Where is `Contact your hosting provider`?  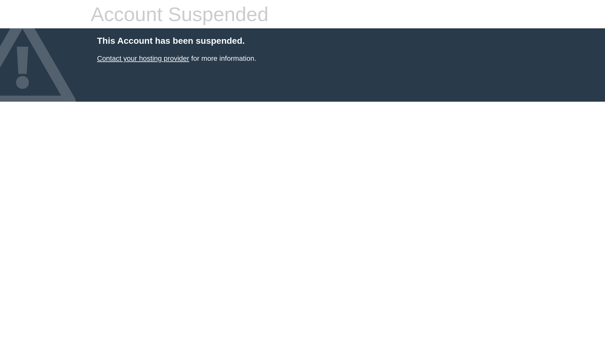 Contact your hosting provider is located at coordinates (143, 59).